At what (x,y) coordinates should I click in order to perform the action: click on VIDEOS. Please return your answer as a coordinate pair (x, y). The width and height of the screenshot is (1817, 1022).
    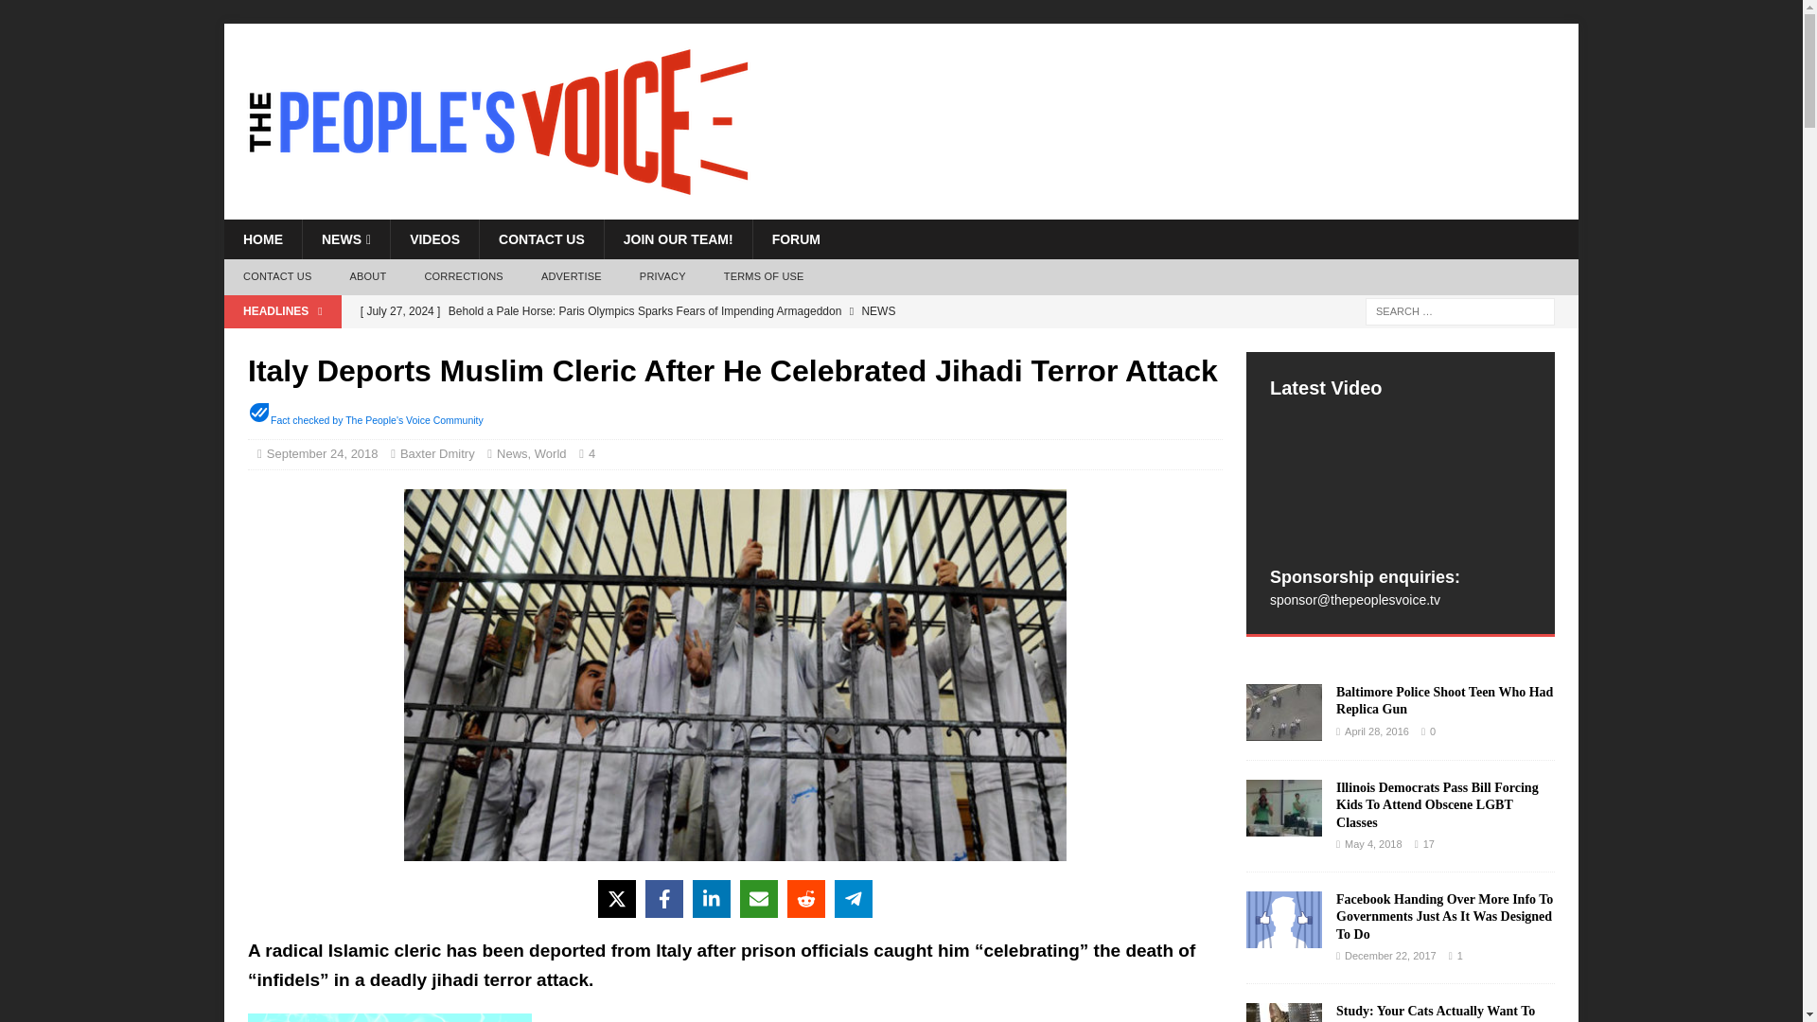
    Looking at the image, I should click on (434, 239).